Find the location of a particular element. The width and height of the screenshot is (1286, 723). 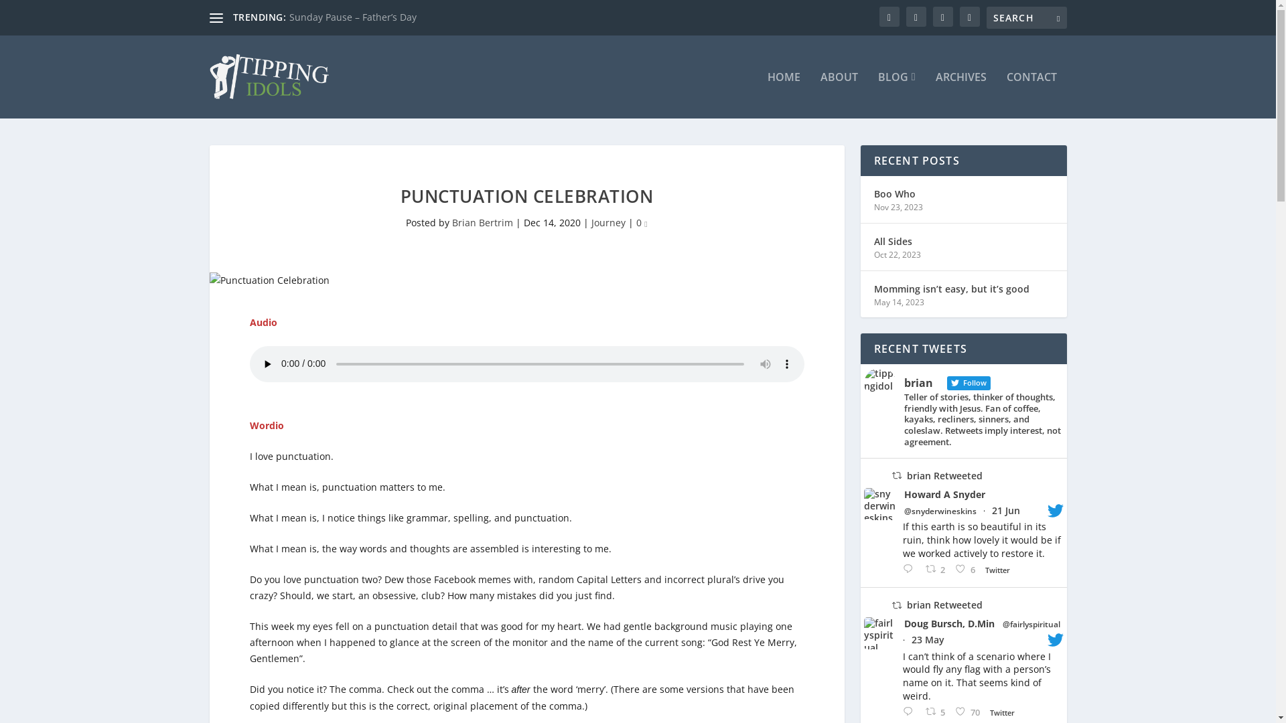

comment count is located at coordinates (646, 224).